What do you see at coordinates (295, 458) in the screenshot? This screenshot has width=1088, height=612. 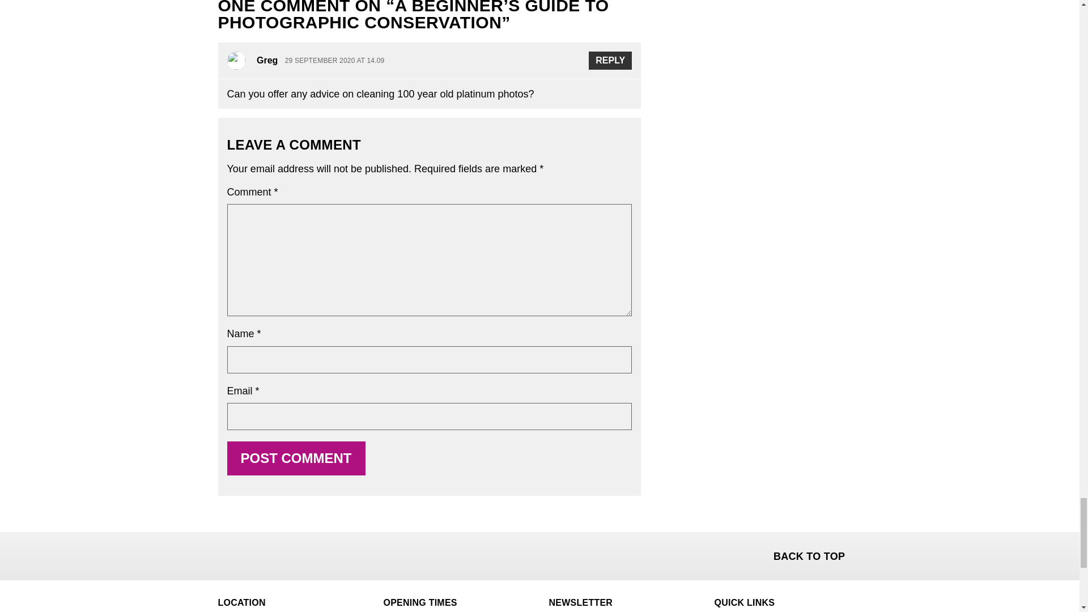 I see `Post Comment` at bounding box center [295, 458].